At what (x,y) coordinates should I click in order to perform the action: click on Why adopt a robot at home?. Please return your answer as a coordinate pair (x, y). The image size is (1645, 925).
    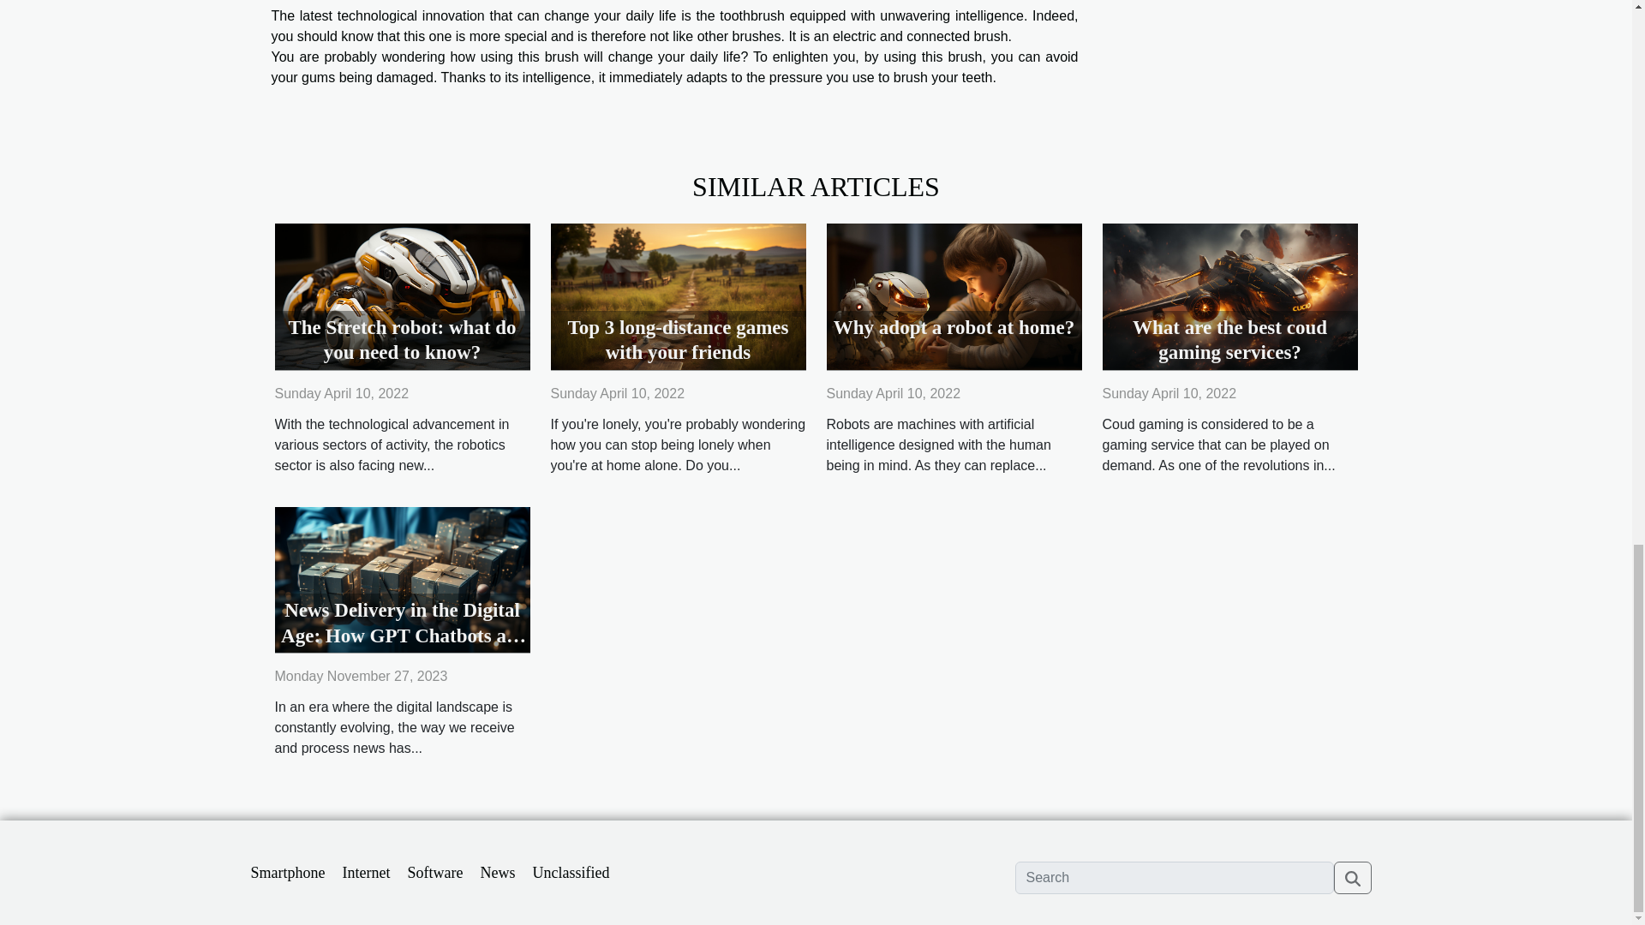
    Looking at the image, I should click on (954, 327).